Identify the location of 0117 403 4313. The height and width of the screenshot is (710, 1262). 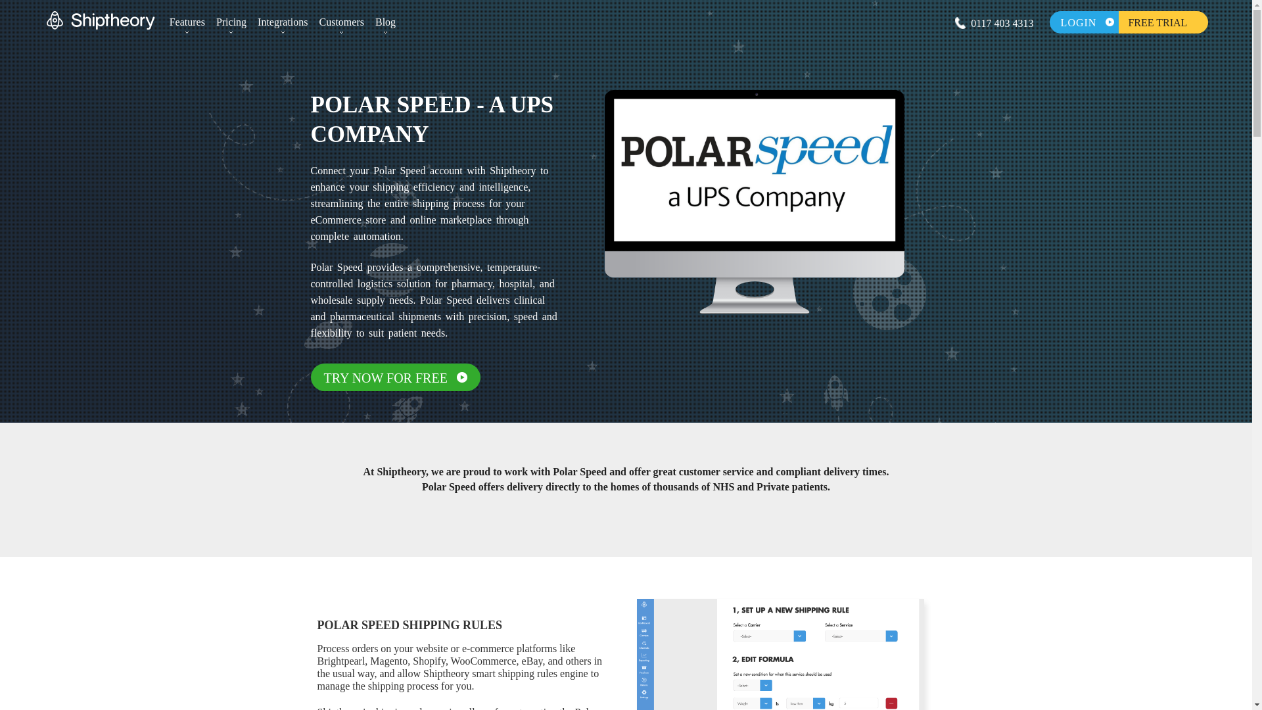
(1002, 22).